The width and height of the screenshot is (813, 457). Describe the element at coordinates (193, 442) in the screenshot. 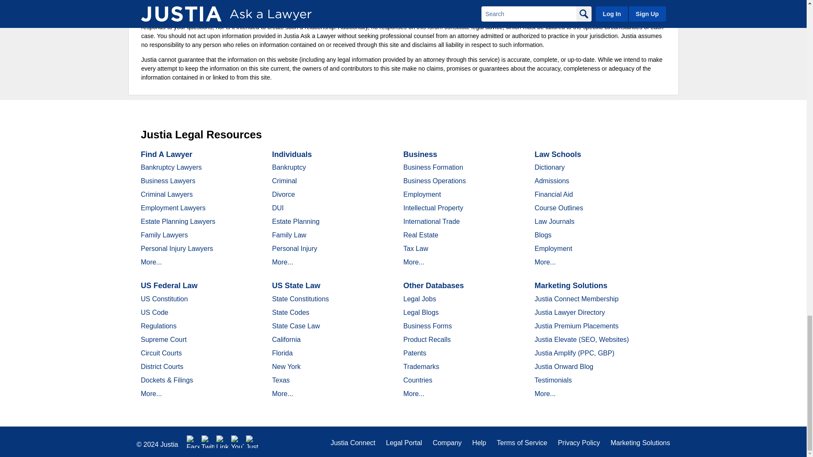

I see `Facebook` at that location.